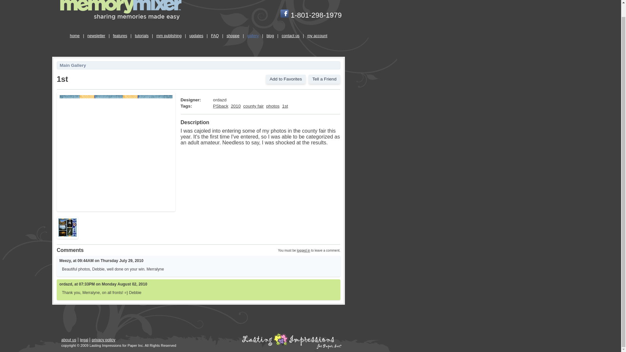 This screenshot has width=626, height=352. Describe the element at coordinates (69, 340) in the screenshot. I see `about us` at that location.